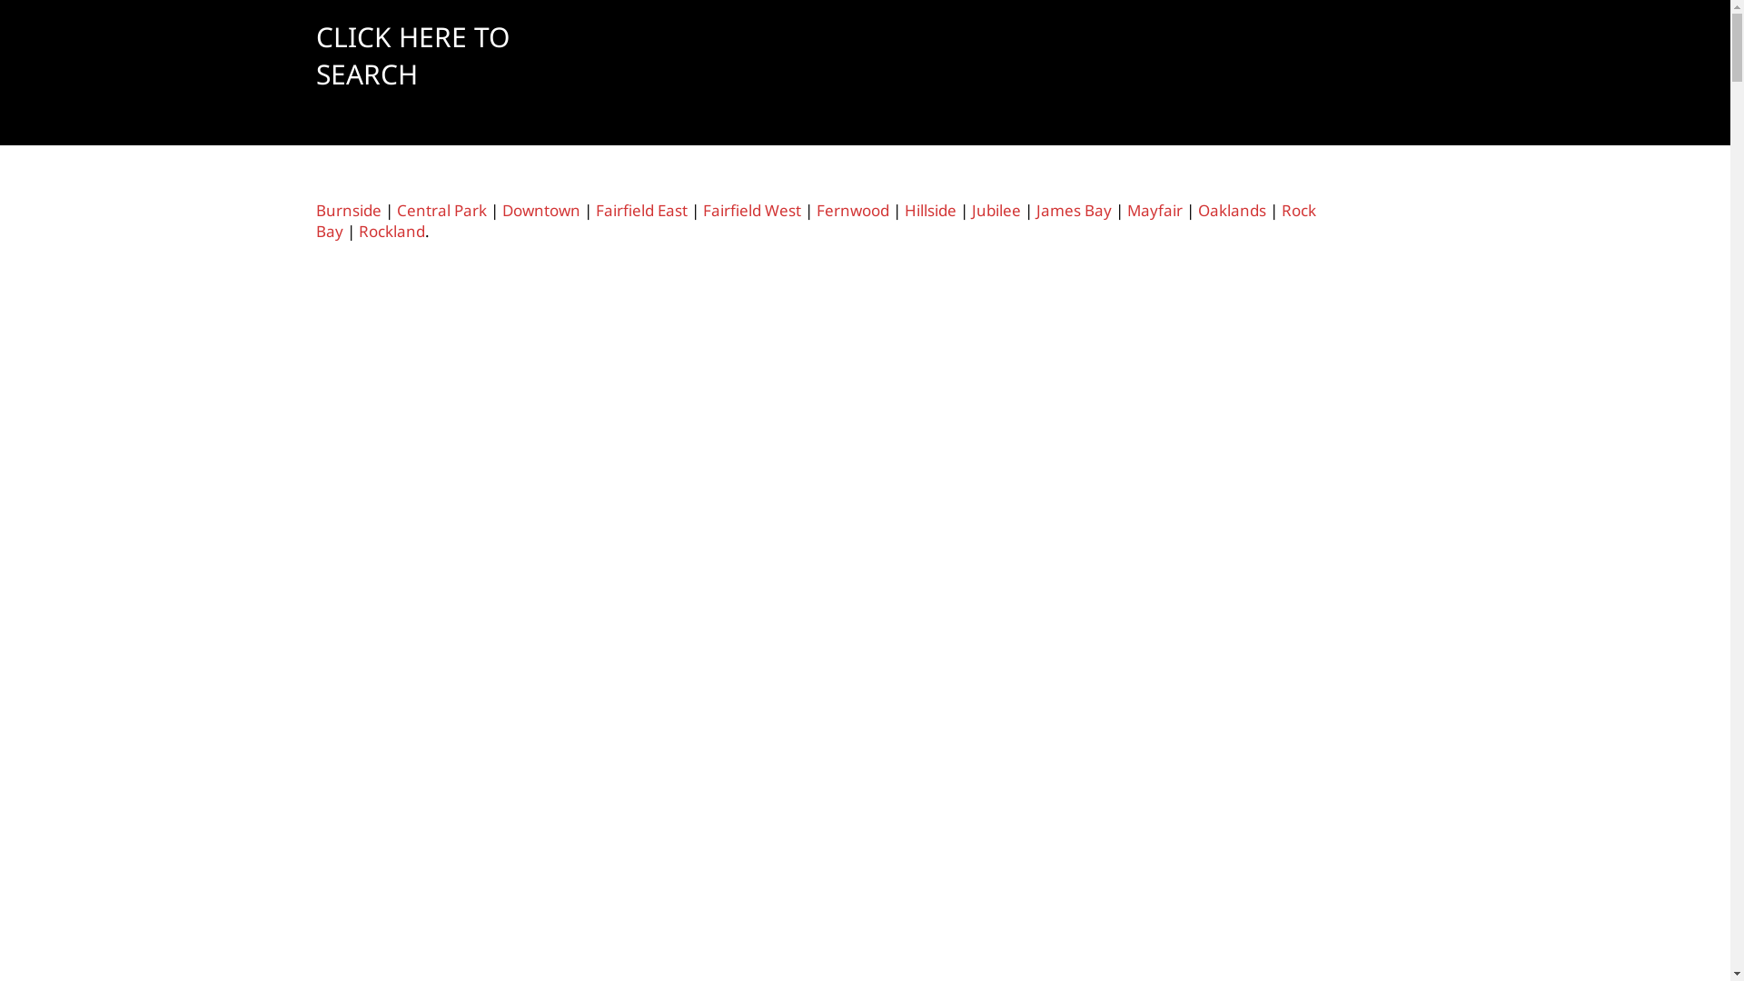  What do you see at coordinates (441, 211) in the screenshot?
I see `Central Park` at bounding box center [441, 211].